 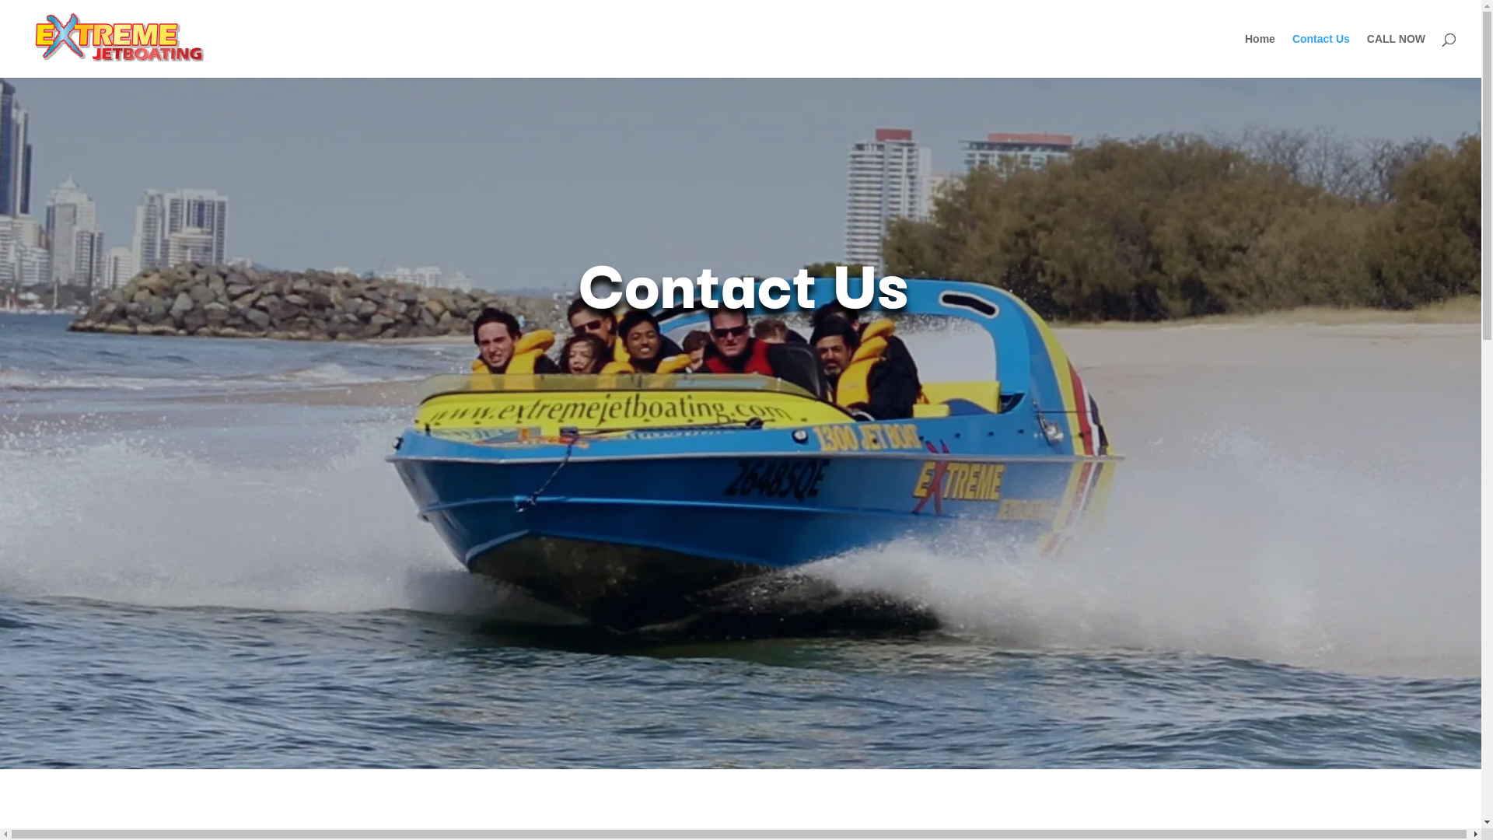 What do you see at coordinates (1397, 56) in the screenshot?
I see `CALL NOW` at bounding box center [1397, 56].